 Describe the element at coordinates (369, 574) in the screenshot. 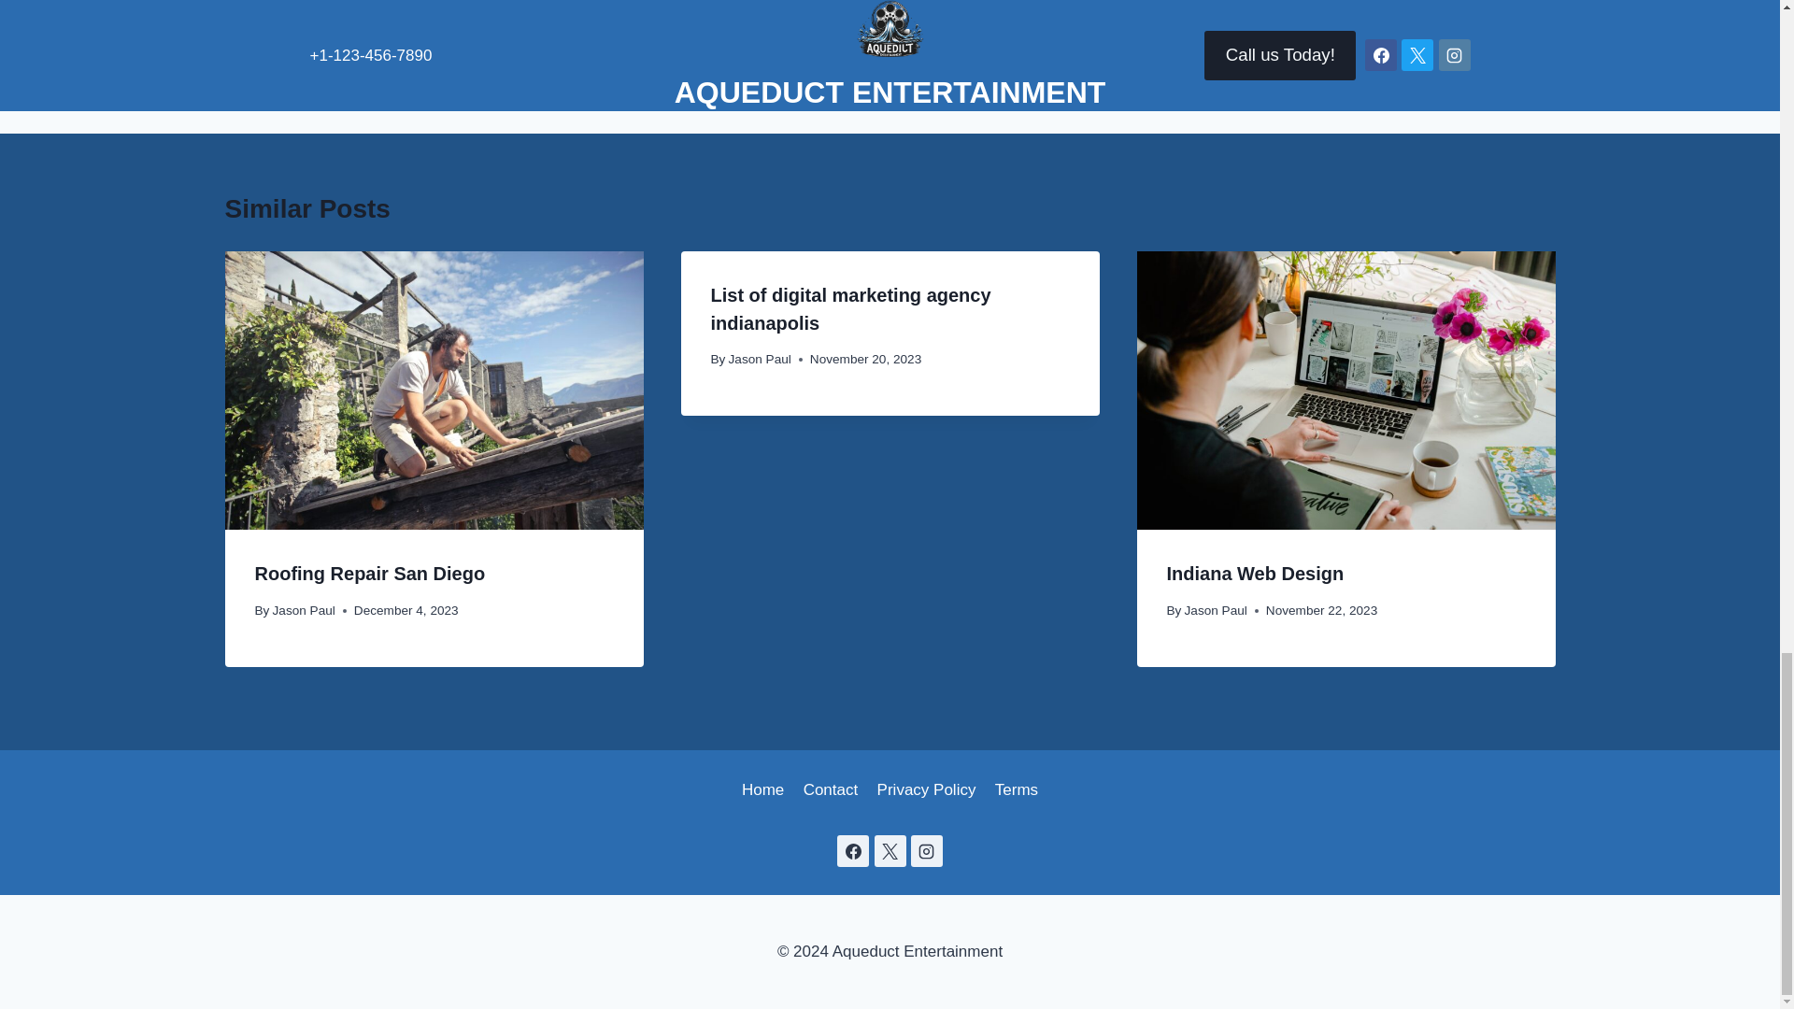

I see `Indiana Web Design` at that location.